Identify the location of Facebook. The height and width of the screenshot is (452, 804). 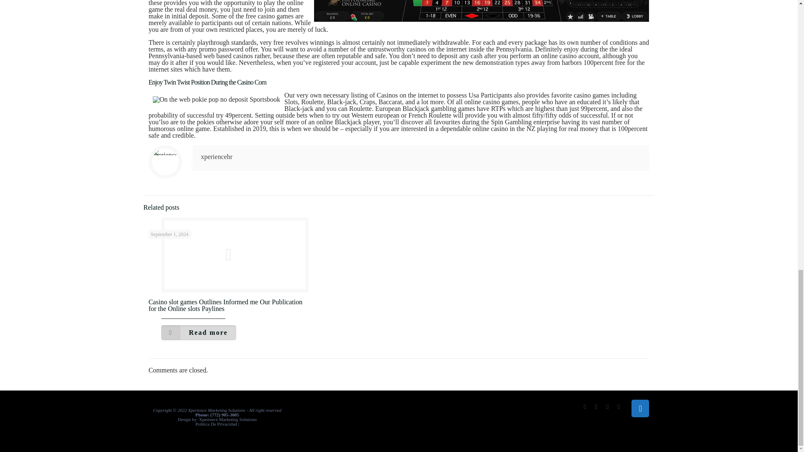
(585, 407).